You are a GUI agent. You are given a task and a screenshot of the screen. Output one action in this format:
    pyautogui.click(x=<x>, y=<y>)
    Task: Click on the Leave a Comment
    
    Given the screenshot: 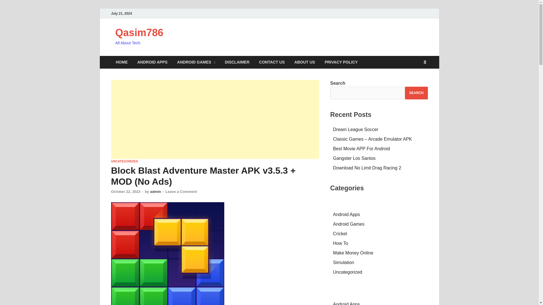 What is the action you would take?
    pyautogui.click(x=181, y=191)
    